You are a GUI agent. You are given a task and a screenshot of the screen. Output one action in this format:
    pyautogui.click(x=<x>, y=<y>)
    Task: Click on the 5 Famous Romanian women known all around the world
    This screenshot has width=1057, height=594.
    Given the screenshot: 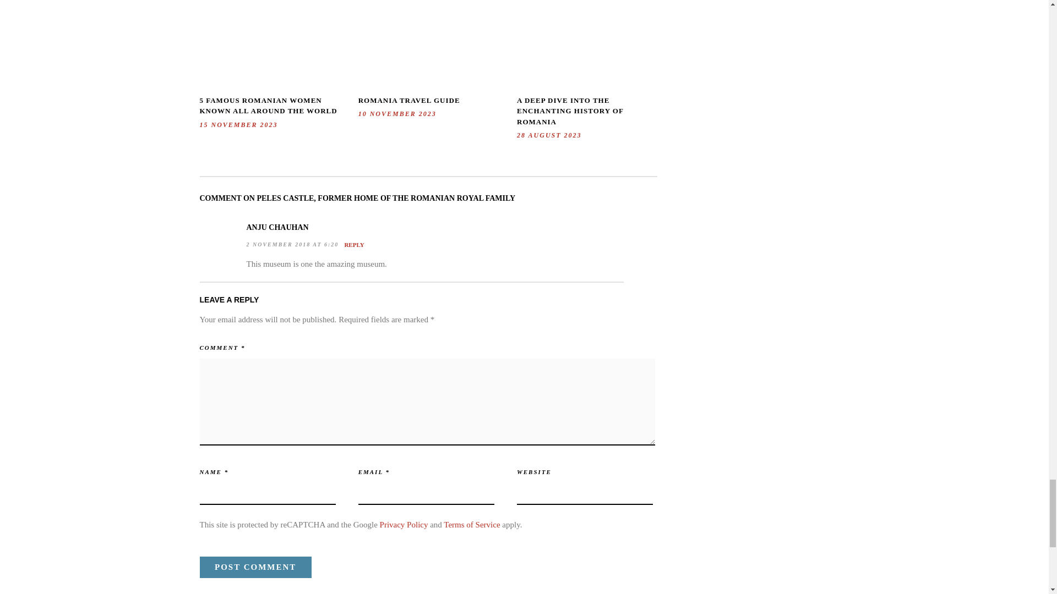 What is the action you would take?
    pyautogui.click(x=268, y=106)
    